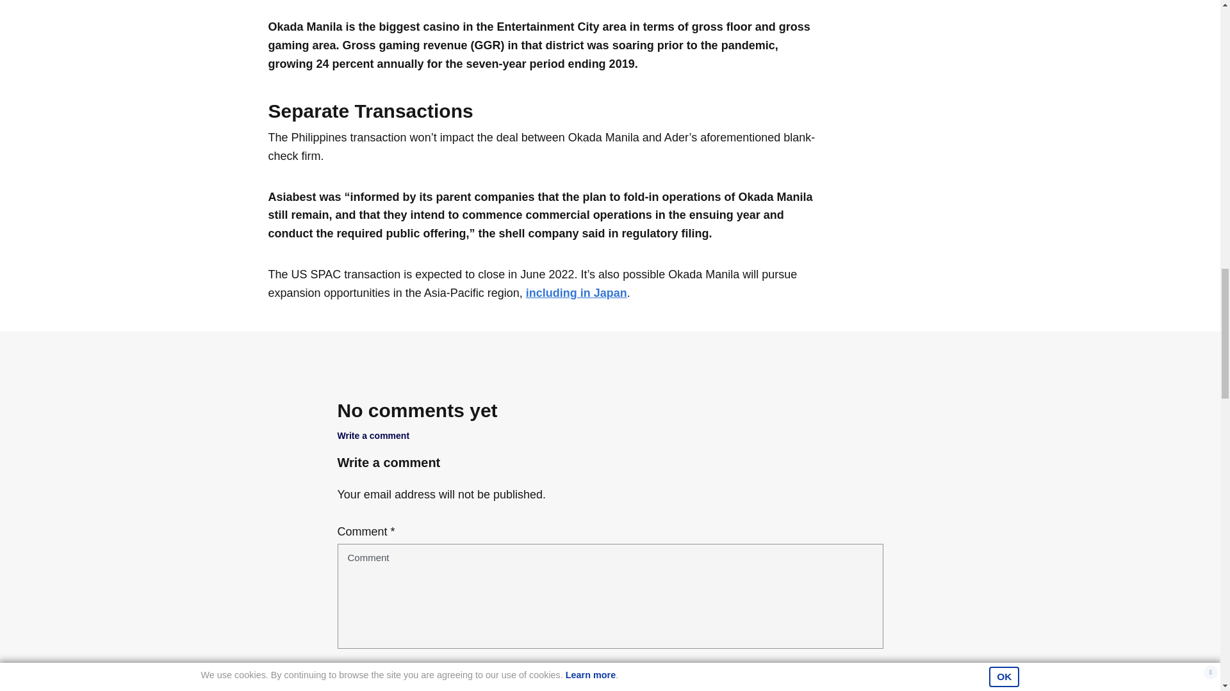  I want to click on including in Japan, so click(577, 293).